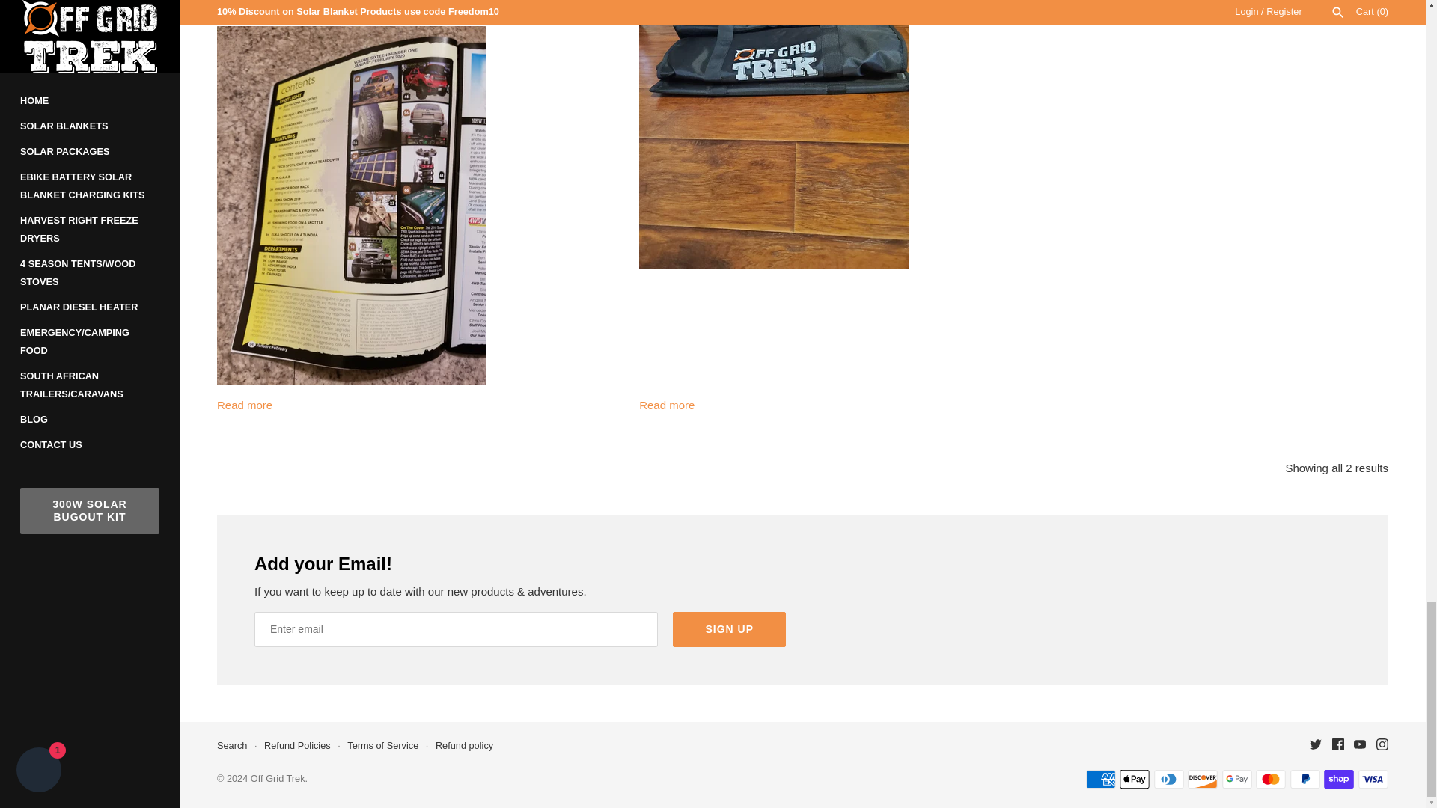 The height and width of the screenshot is (808, 1437). Describe the element at coordinates (1359, 744) in the screenshot. I see `Youtube` at that location.